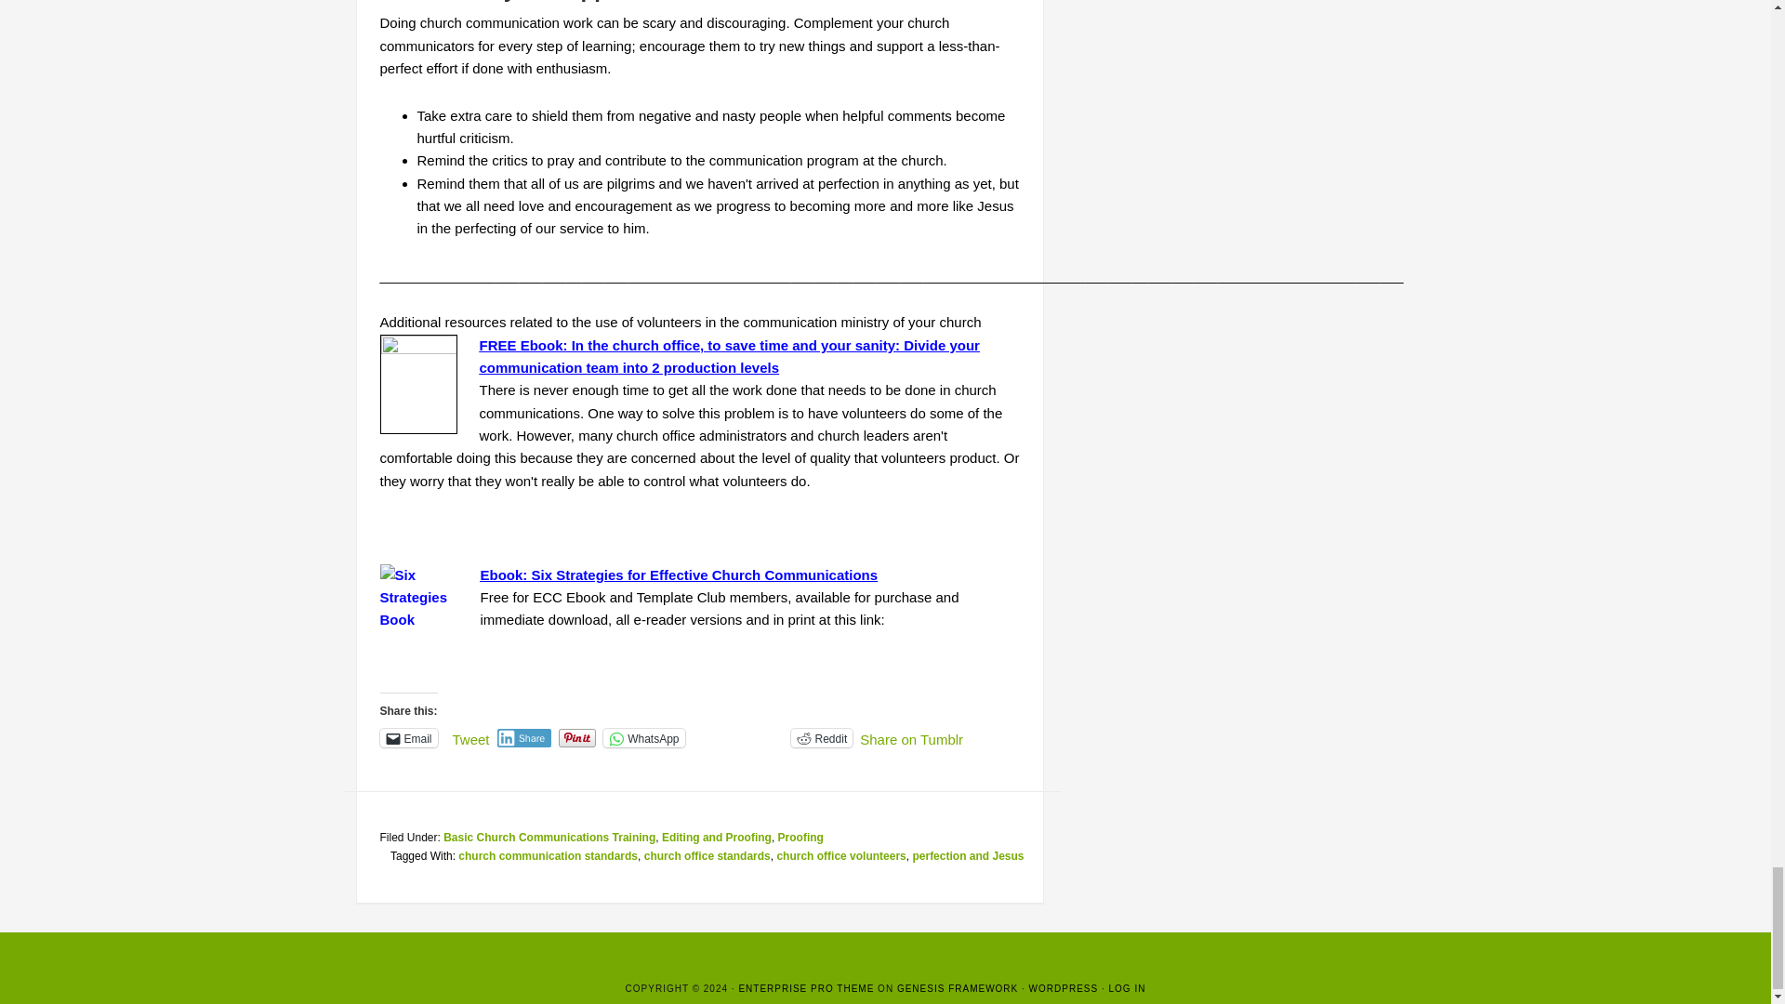 This screenshot has height=1004, width=1785. I want to click on Click to share on WhatsApp, so click(643, 738).